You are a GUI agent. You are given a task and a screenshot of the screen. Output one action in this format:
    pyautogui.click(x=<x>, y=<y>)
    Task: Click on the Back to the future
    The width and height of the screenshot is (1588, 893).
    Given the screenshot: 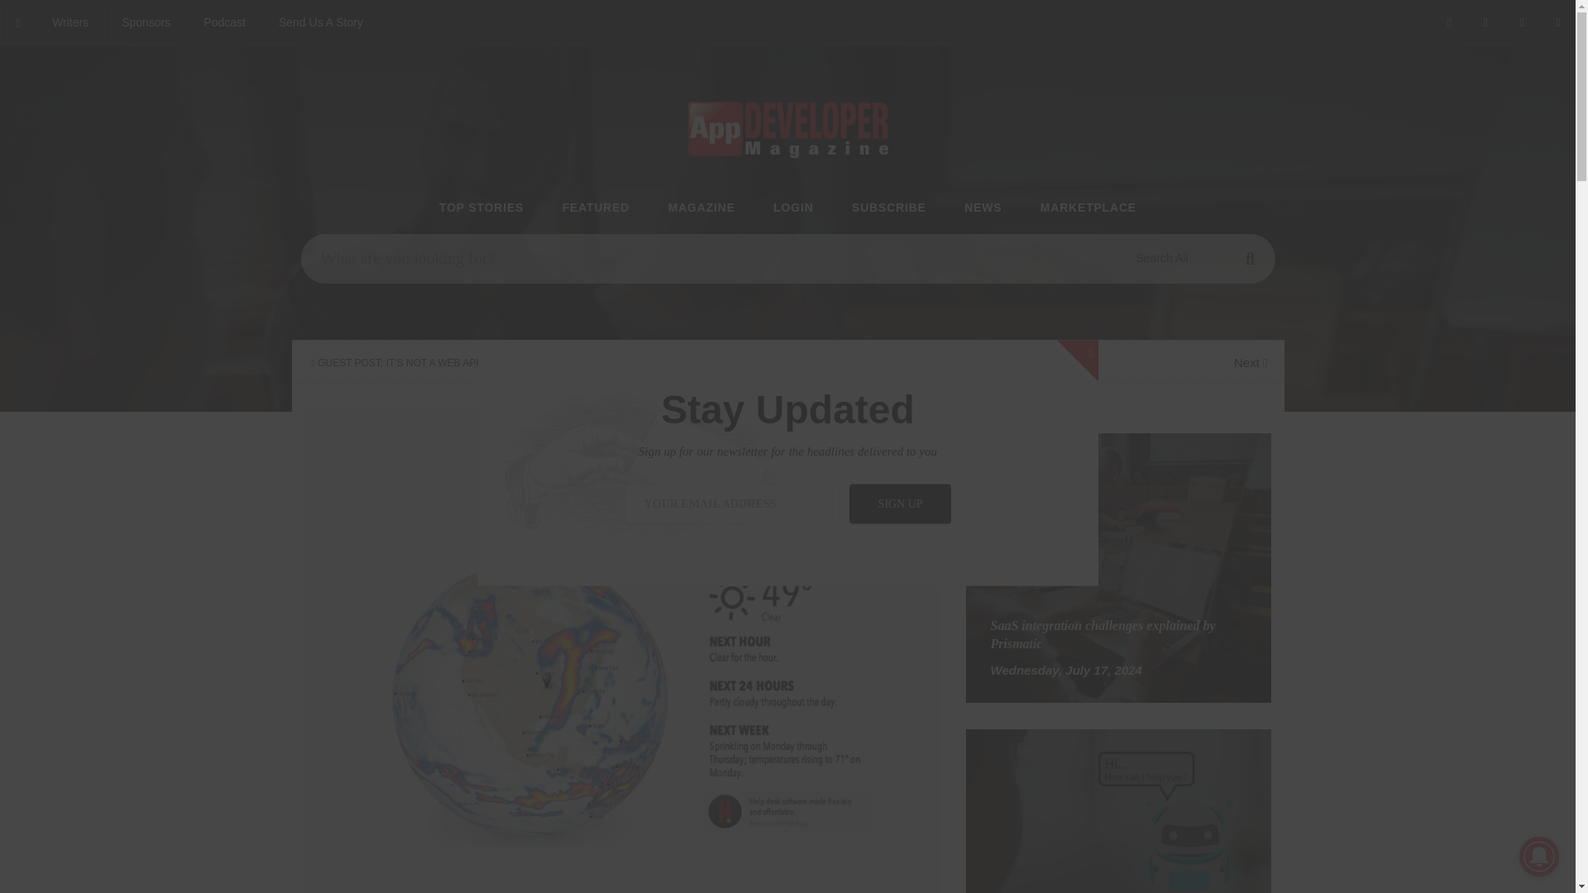 What is the action you would take?
    pyautogui.click(x=18, y=23)
    